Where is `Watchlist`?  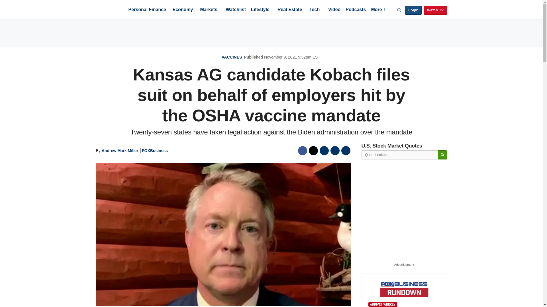 Watchlist is located at coordinates (235, 10).